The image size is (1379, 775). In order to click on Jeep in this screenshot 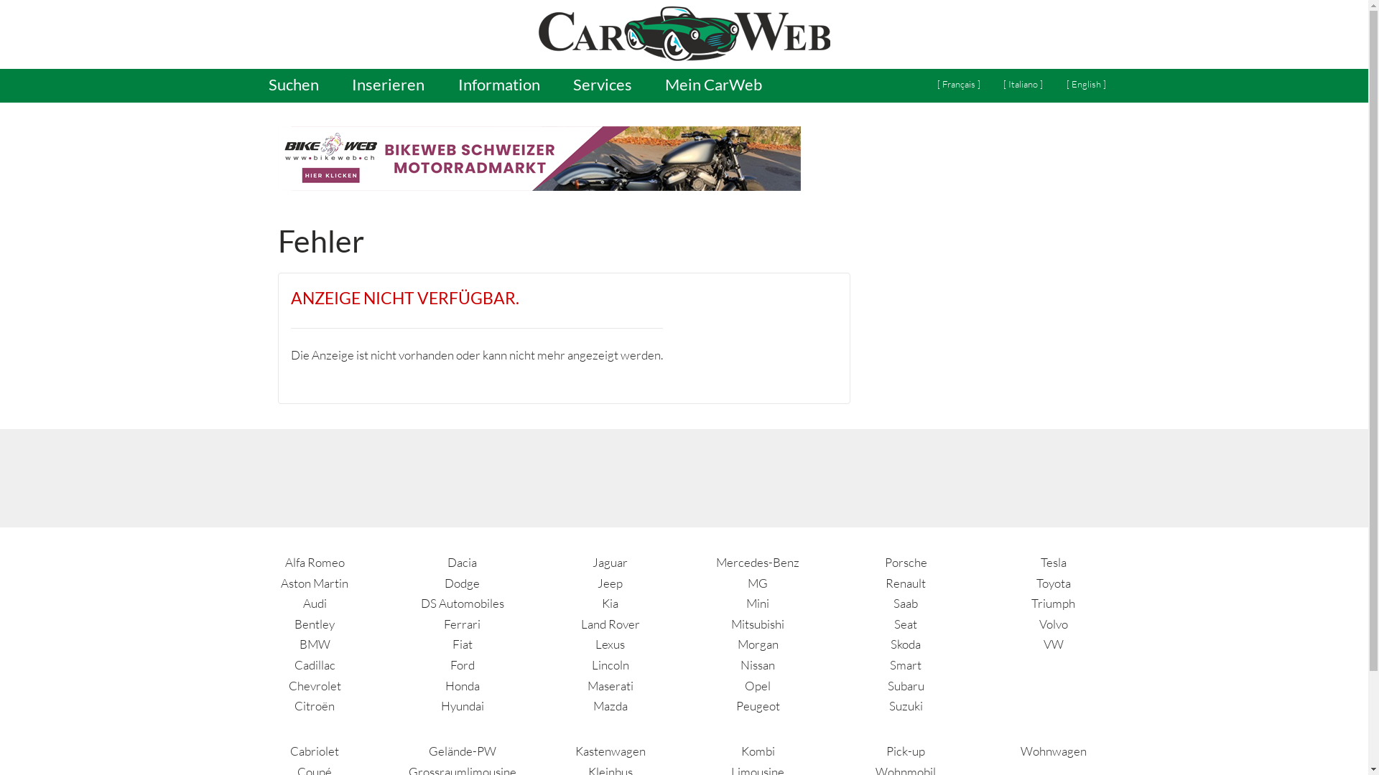, I will do `click(610, 583)`.